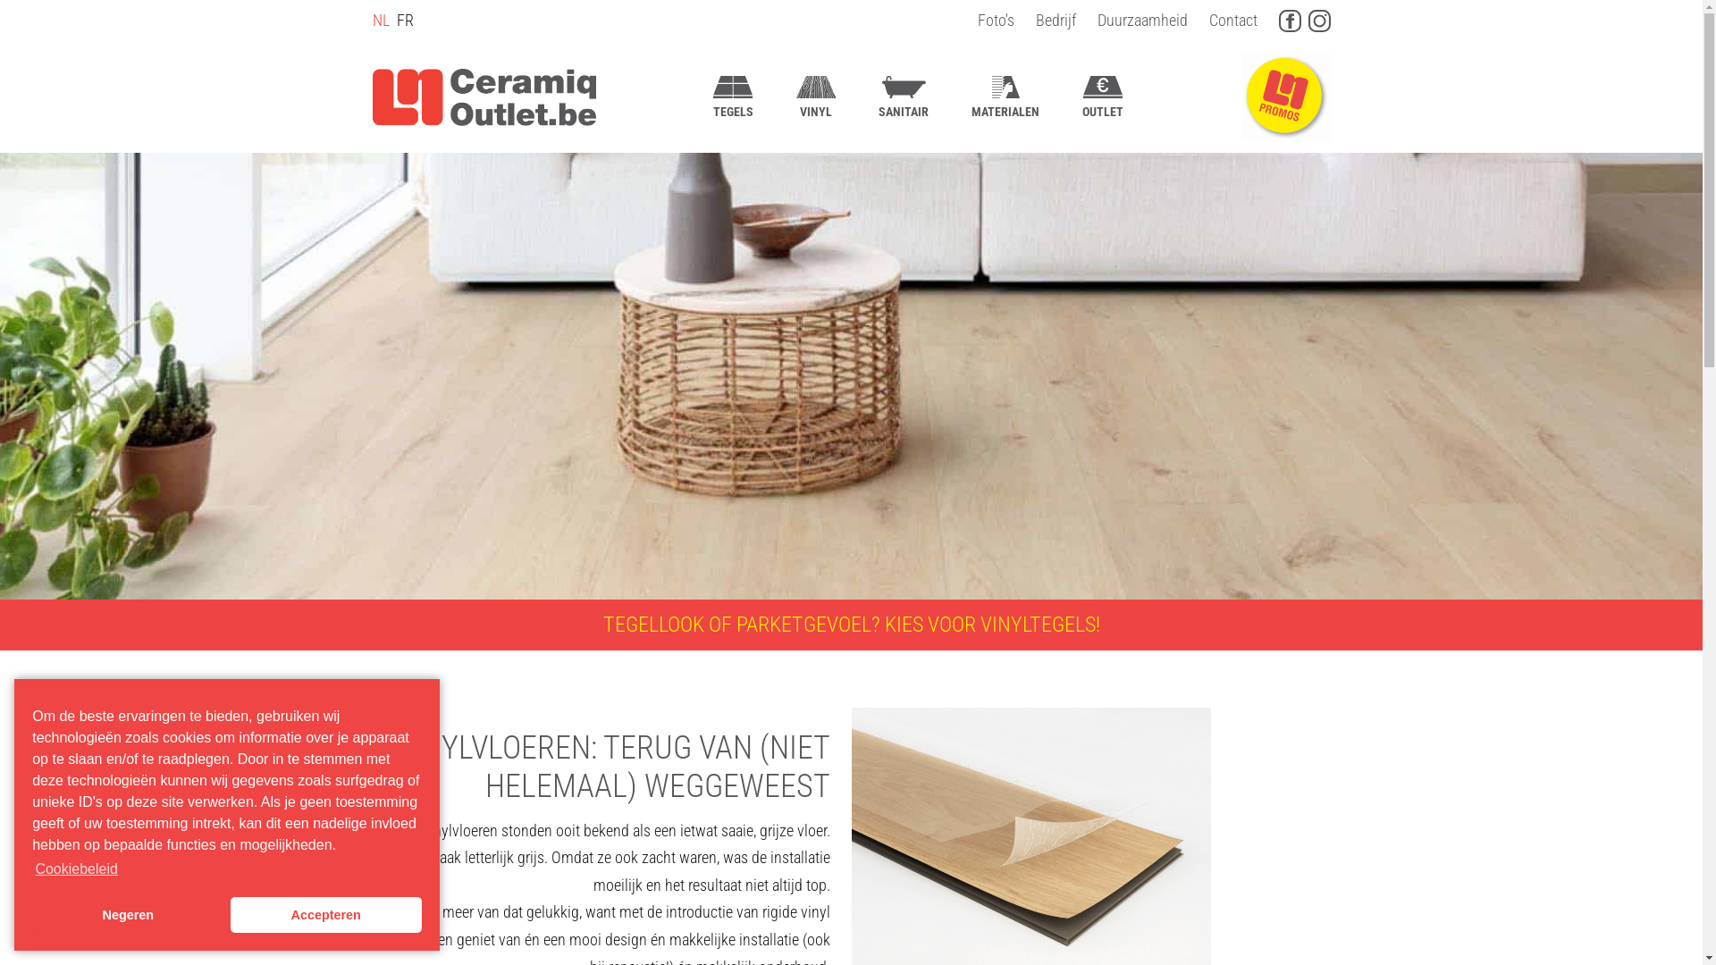 This screenshot has height=965, width=1716. What do you see at coordinates (1055, 21) in the screenshot?
I see `Bedrijf` at bounding box center [1055, 21].